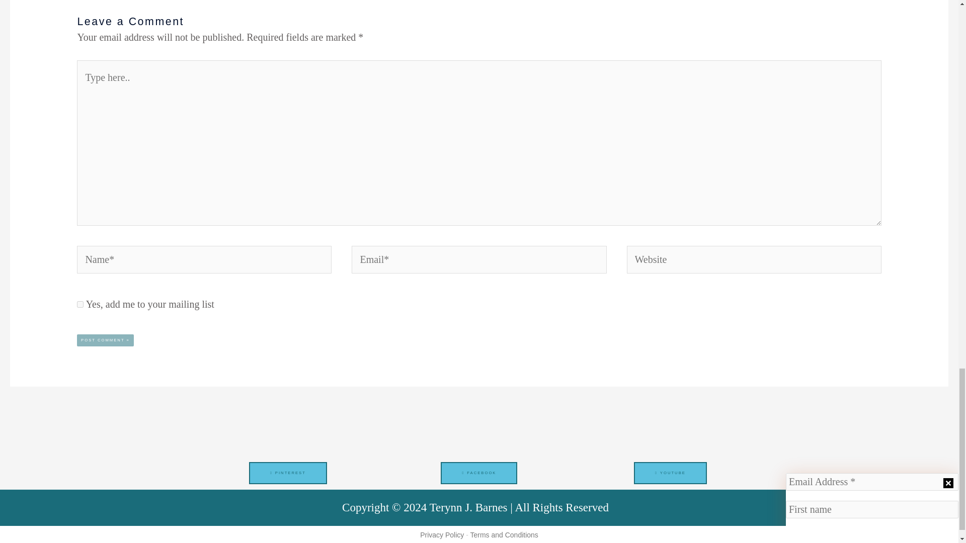 The width and height of the screenshot is (966, 543). I want to click on 1, so click(80, 305).